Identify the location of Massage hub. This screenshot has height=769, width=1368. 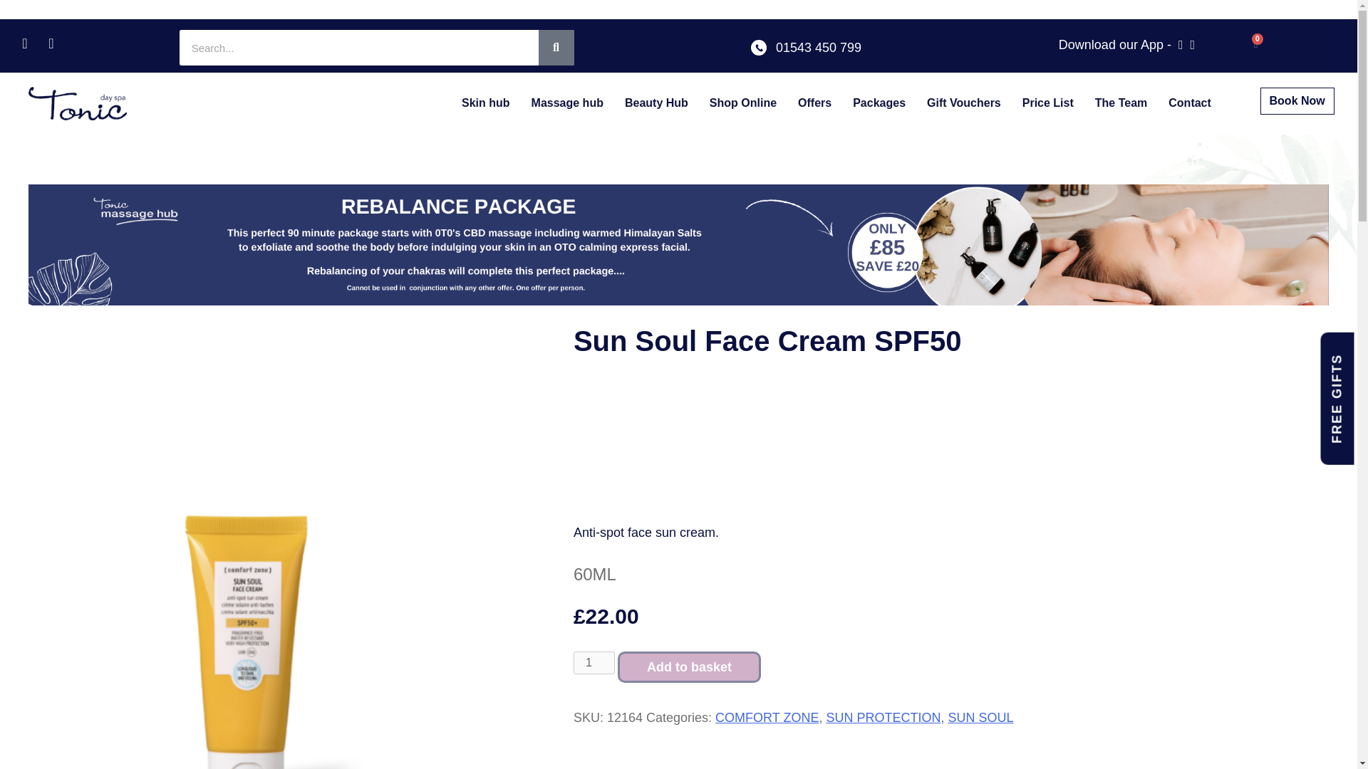
(567, 103).